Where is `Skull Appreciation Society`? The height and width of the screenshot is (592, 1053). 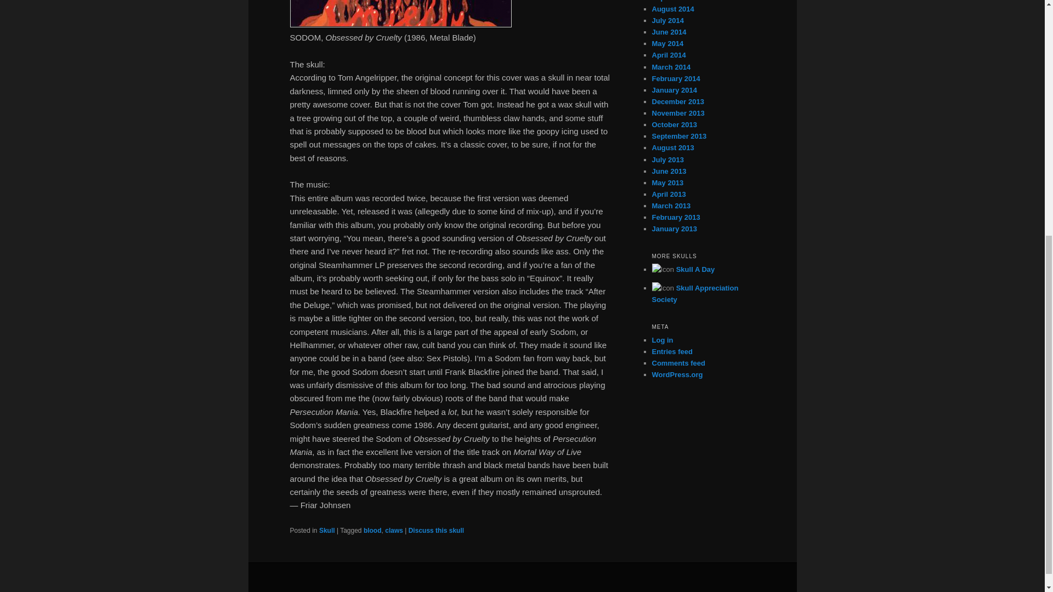
Skull Appreciation Society is located at coordinates (694, 294).